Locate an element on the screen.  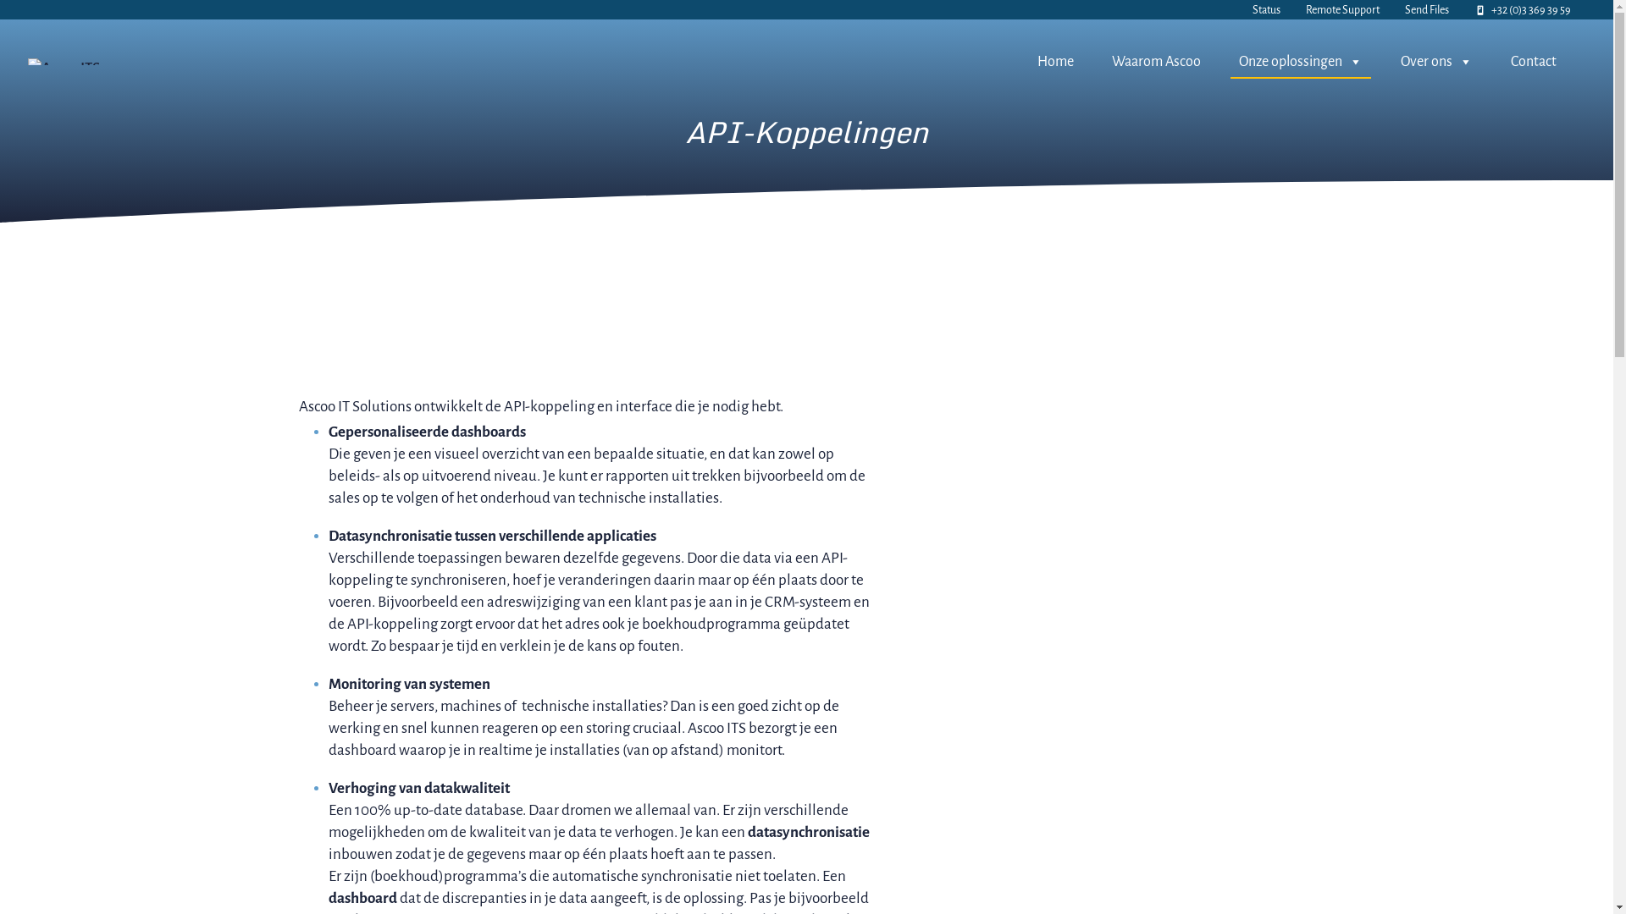
Status is located at coordinates (1267, 10).